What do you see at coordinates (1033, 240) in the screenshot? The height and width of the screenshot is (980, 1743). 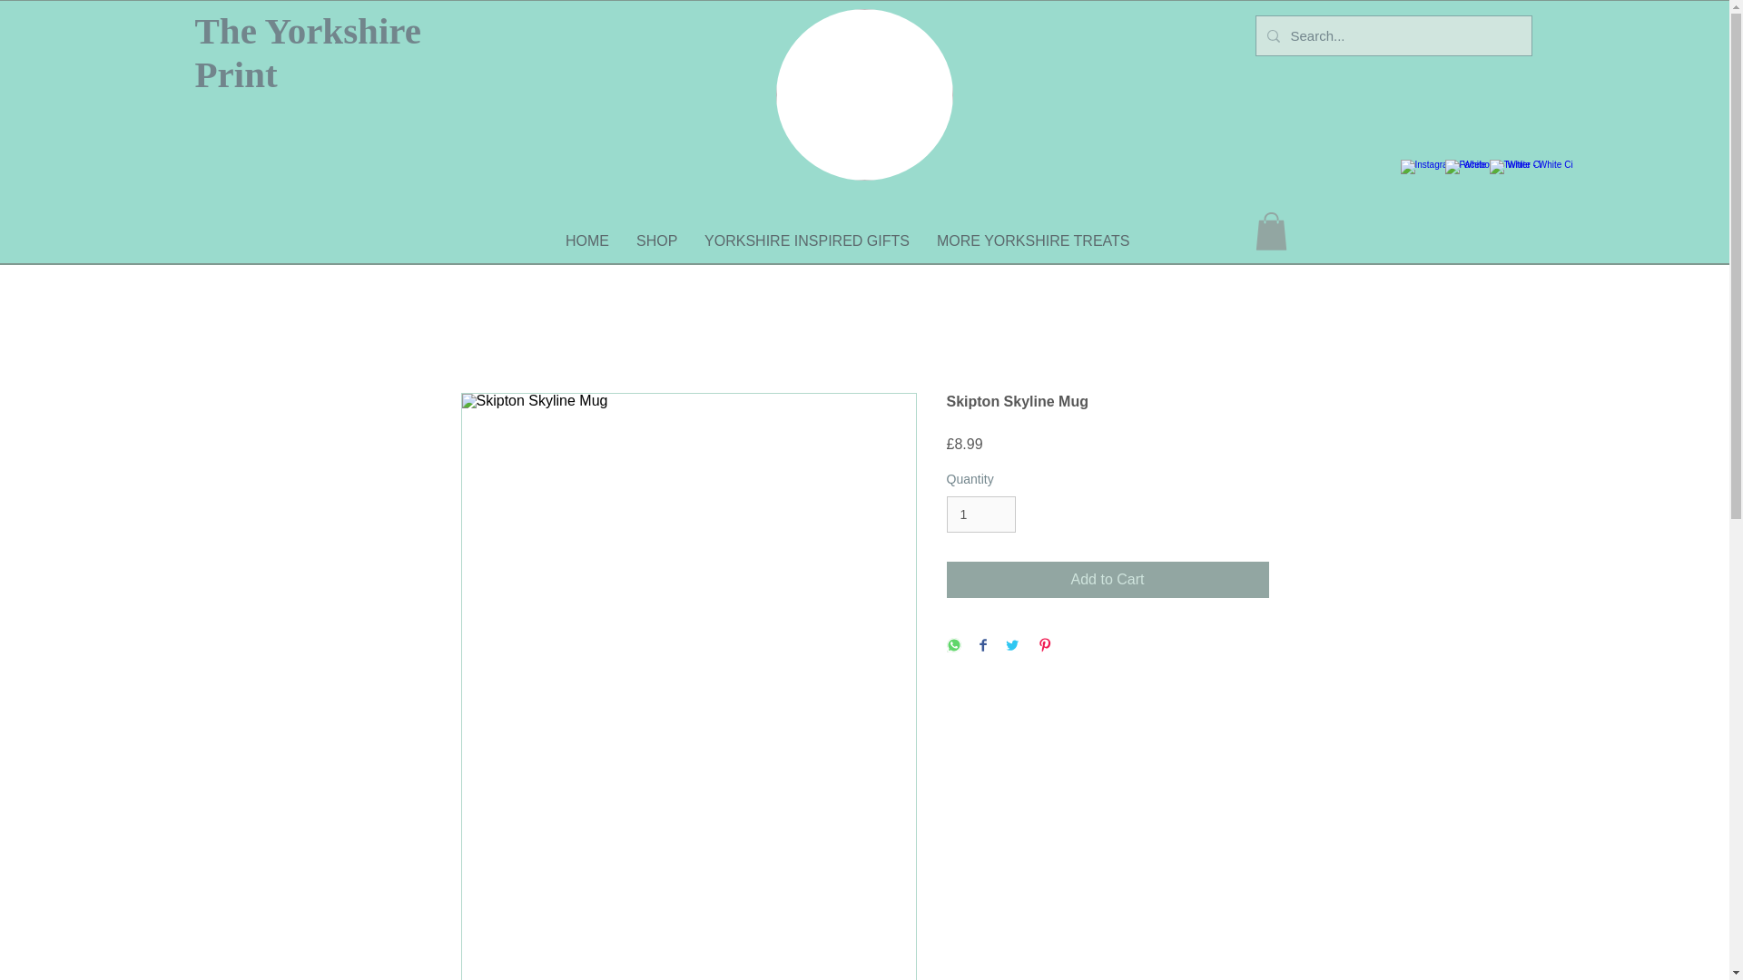 I see `MORE YORKSHIRE TREATS` at bounding box center [1033, 240].